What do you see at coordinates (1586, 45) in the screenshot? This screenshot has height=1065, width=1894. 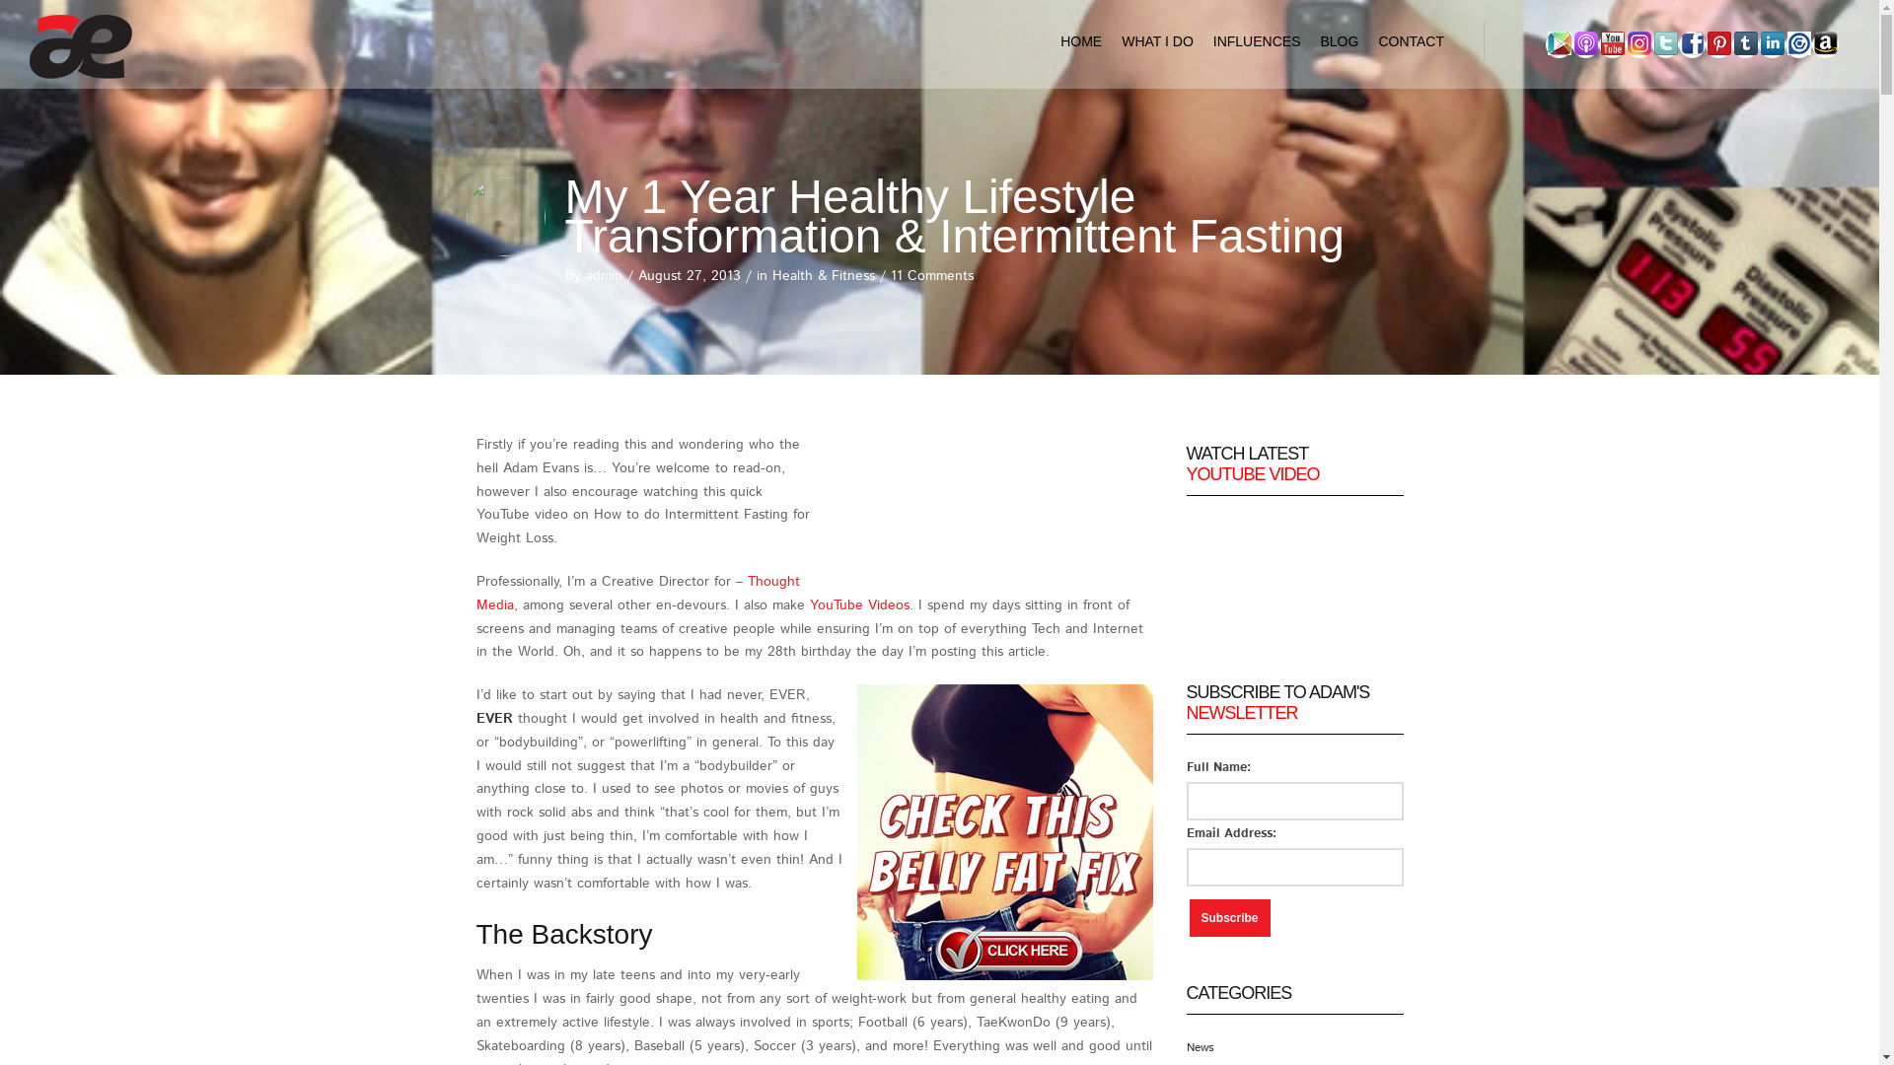 I see `We the aether Podcast` at bounding box center [1586, 45].